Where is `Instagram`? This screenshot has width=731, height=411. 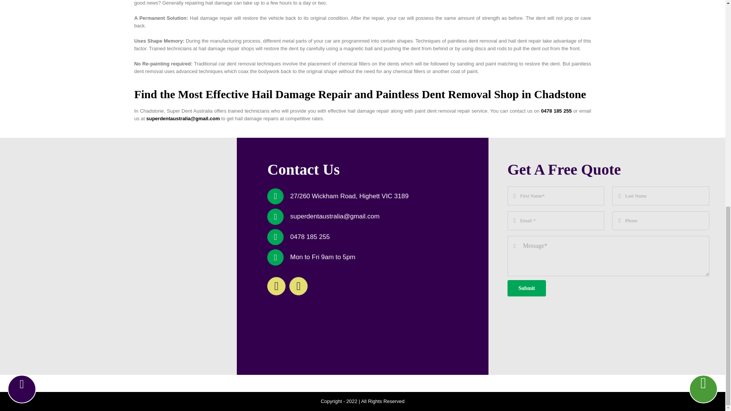
Instagram is located at coordinates (298, 286).